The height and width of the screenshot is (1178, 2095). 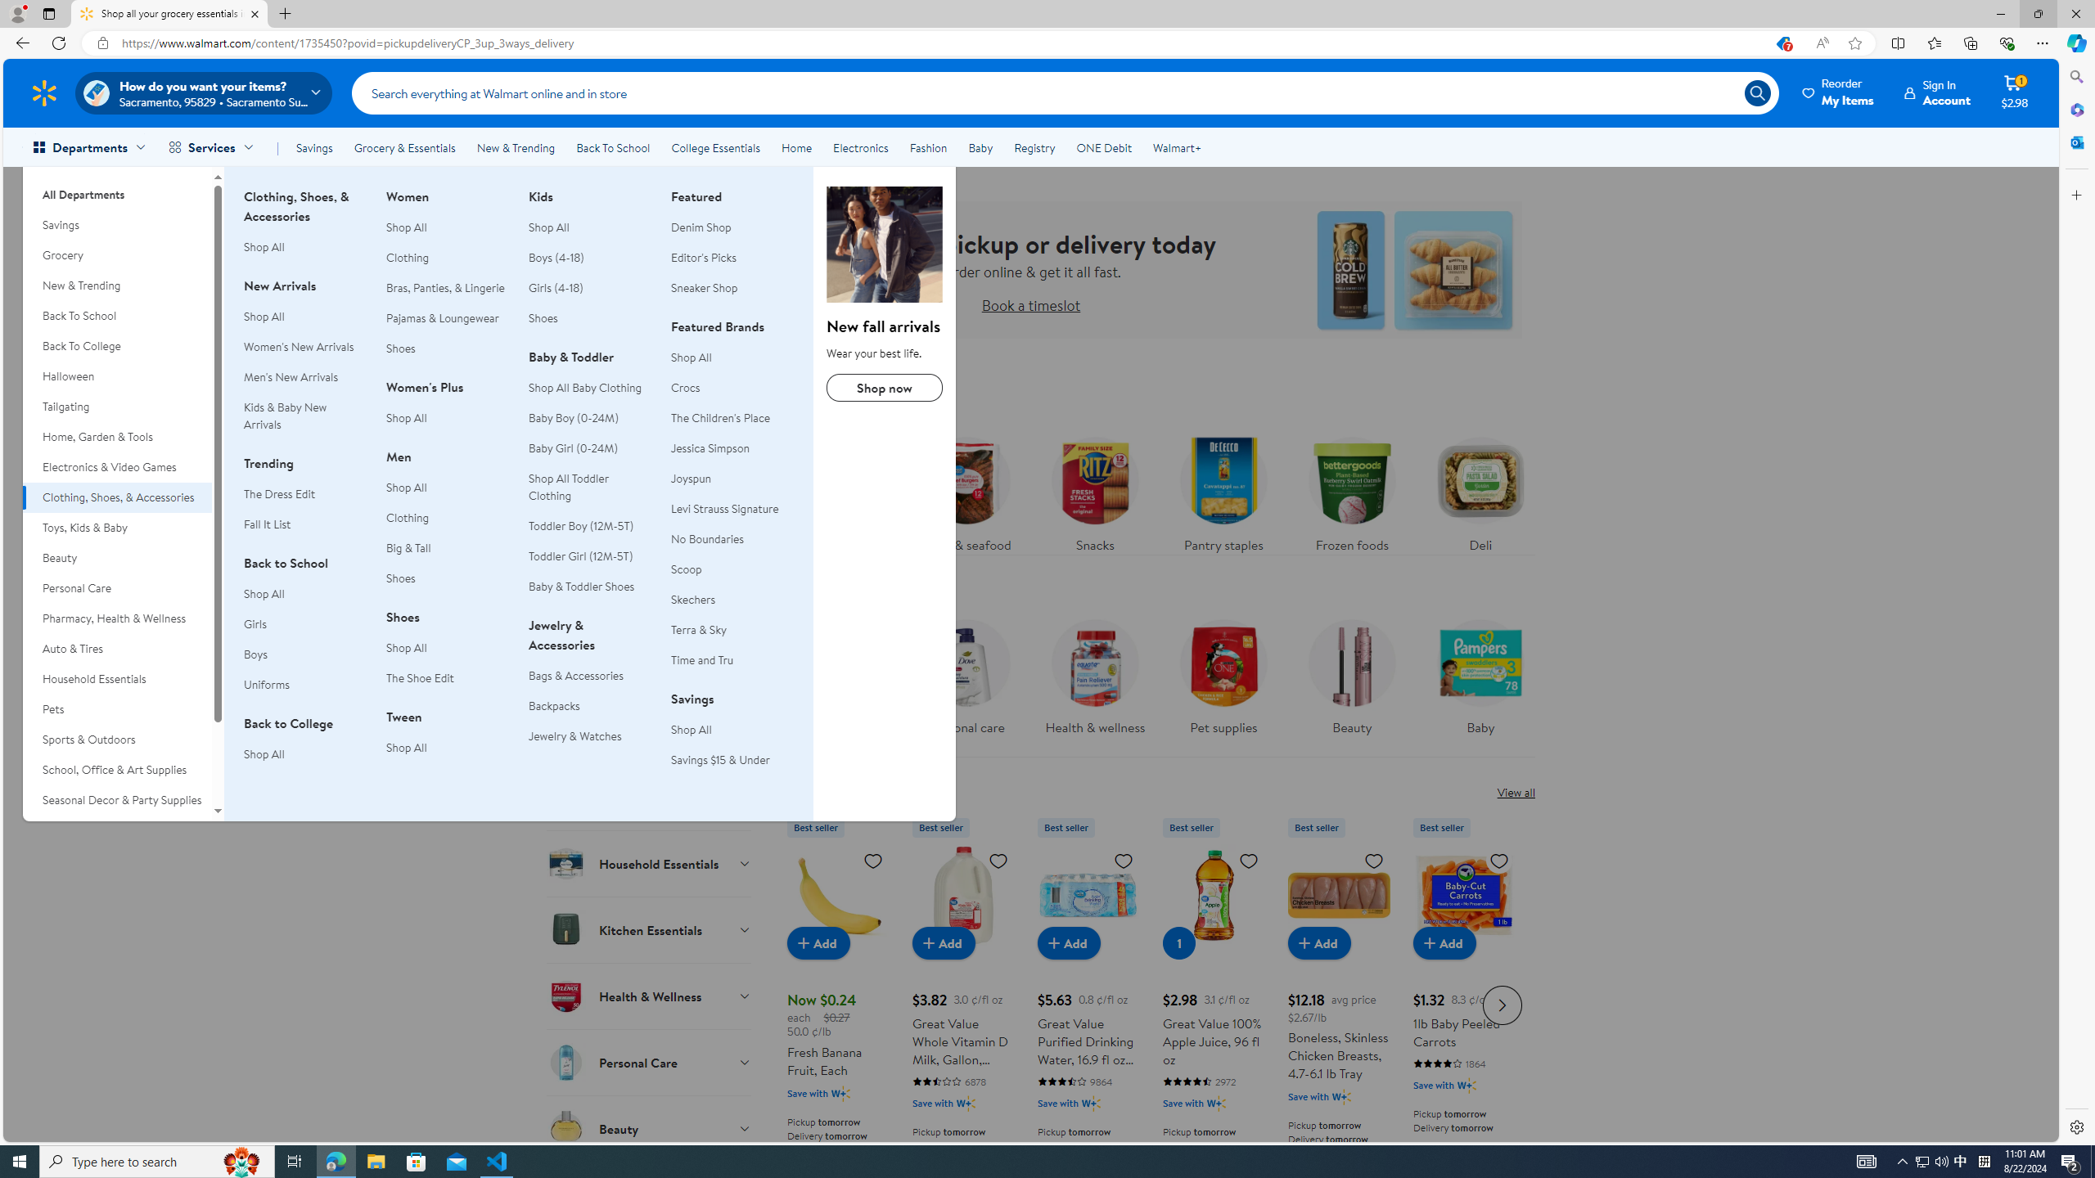 I want to click on ONE Debit, so click(x=1103, y=147).